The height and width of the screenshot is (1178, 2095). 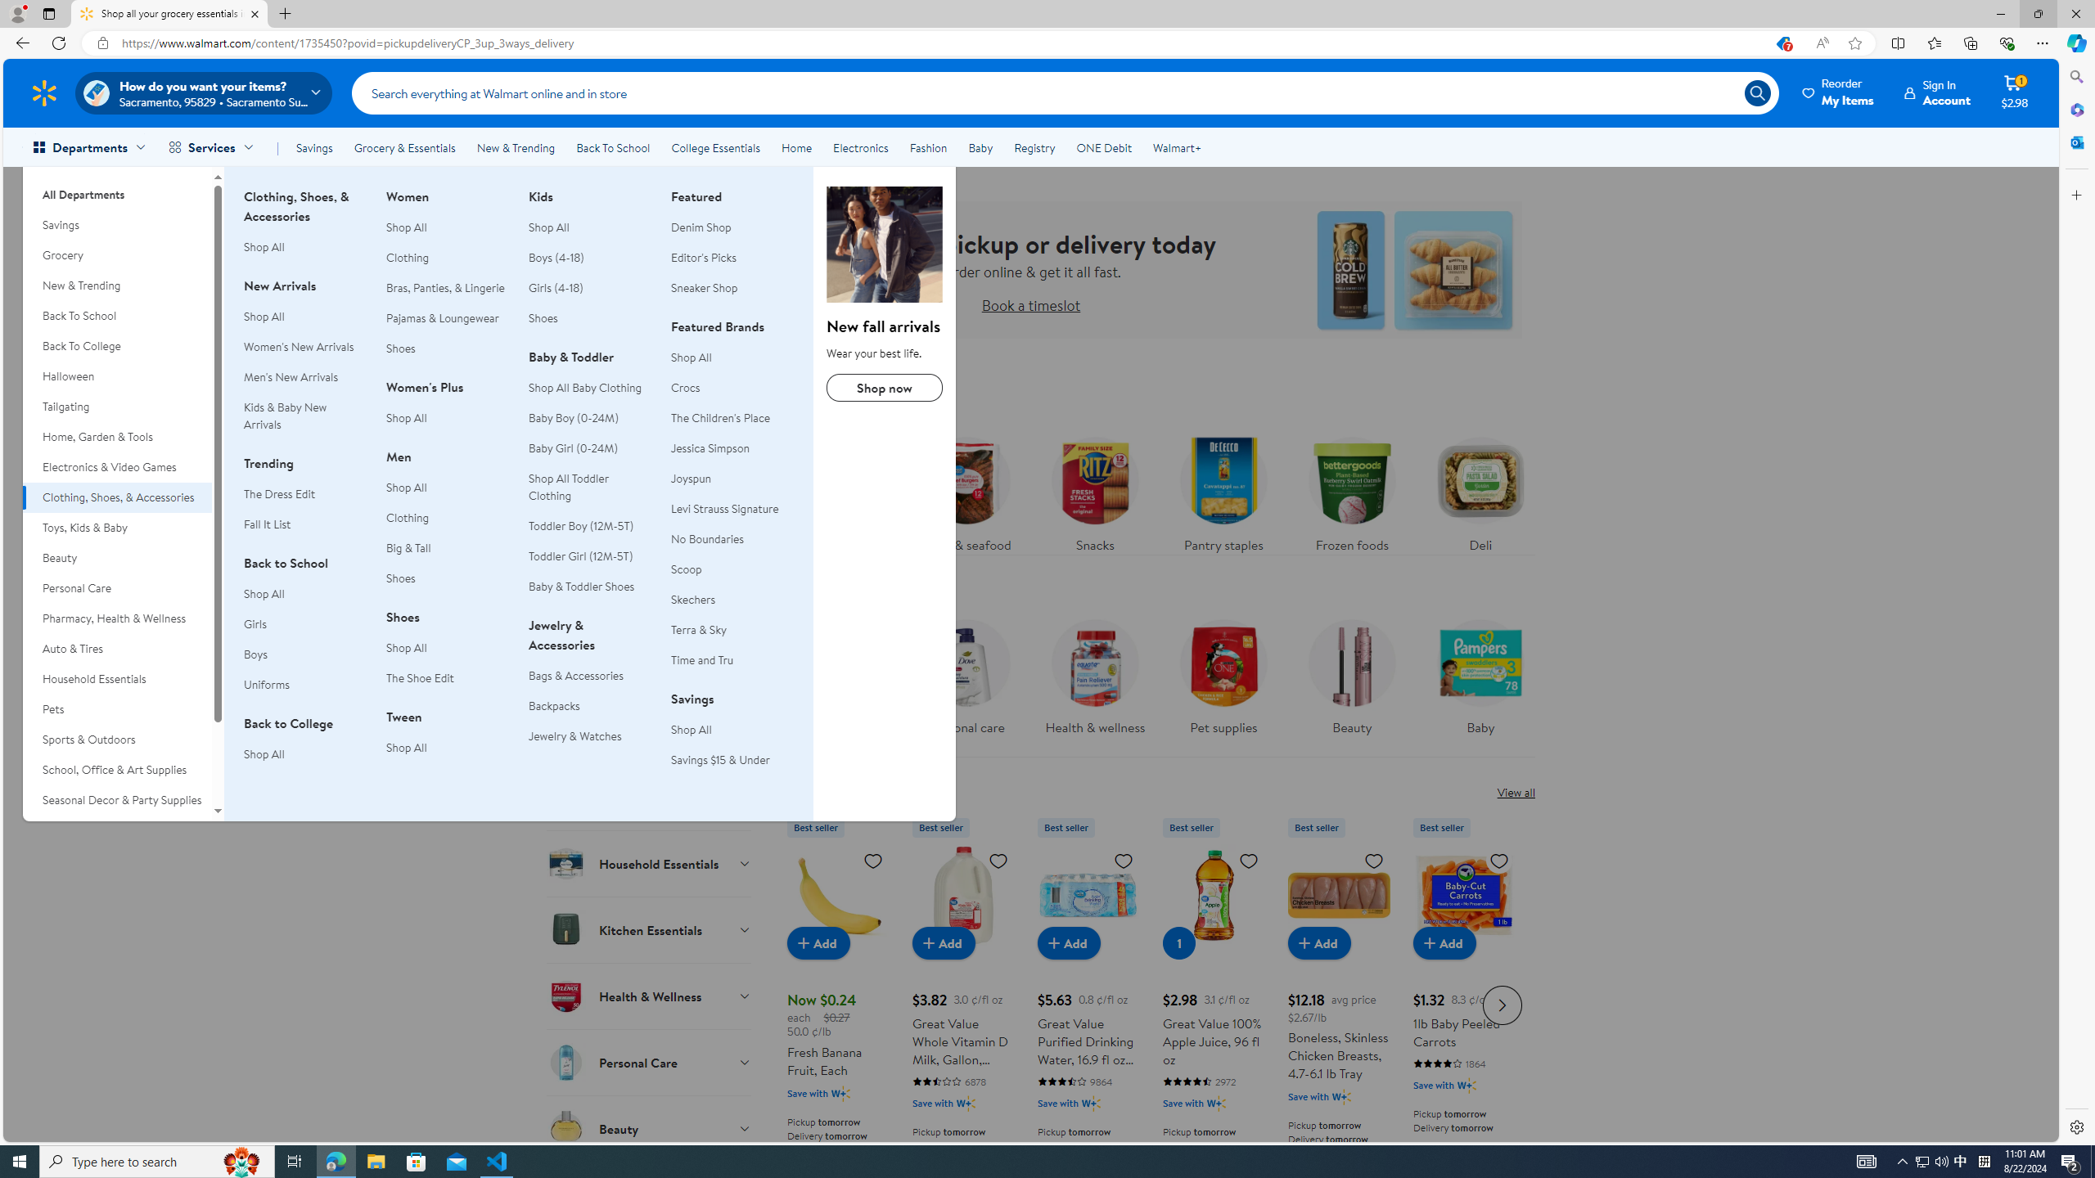 I want to click on ONE Debit, so click(x=1103, y=147).